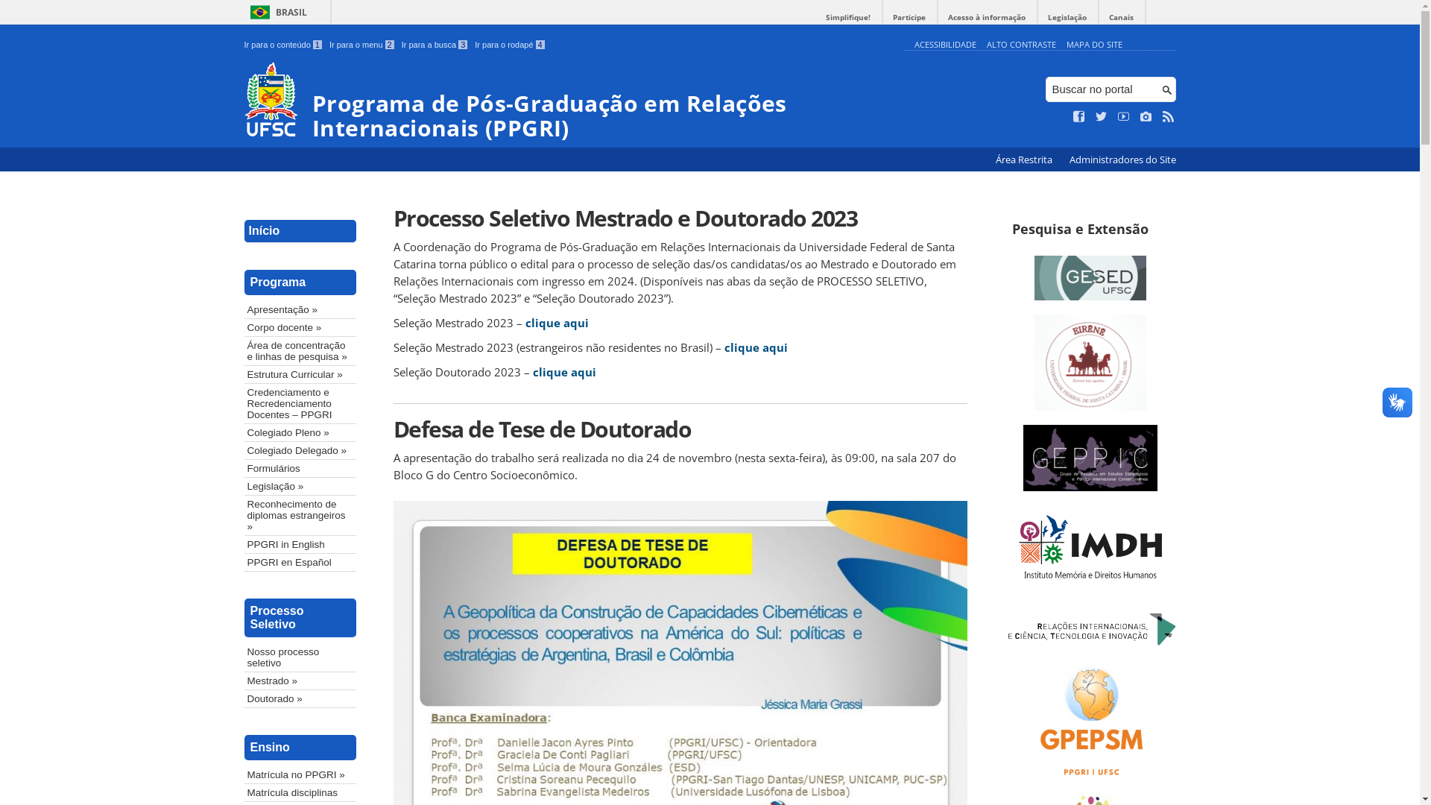 The height and width of the screenshot is (805, 1431). Describe the element at coordinates (1102, 117) in the screenshot. I see `Siga no Twitter` at that location.